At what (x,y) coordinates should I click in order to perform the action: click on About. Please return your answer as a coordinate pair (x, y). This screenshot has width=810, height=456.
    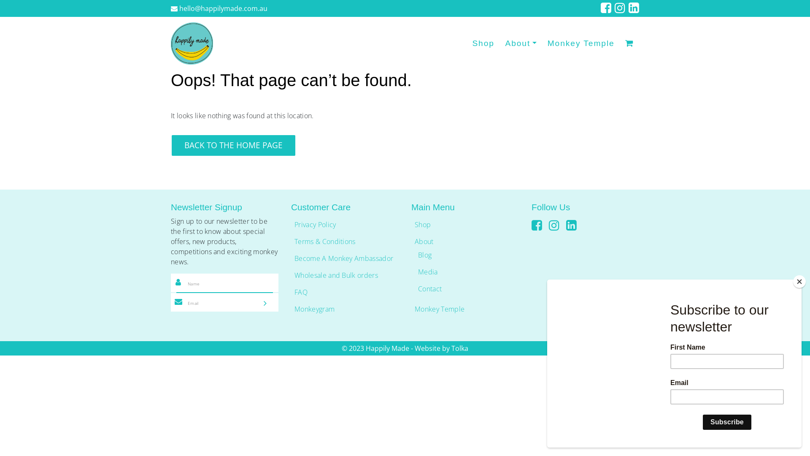
    Looking at the image, I should click on (521, 44).